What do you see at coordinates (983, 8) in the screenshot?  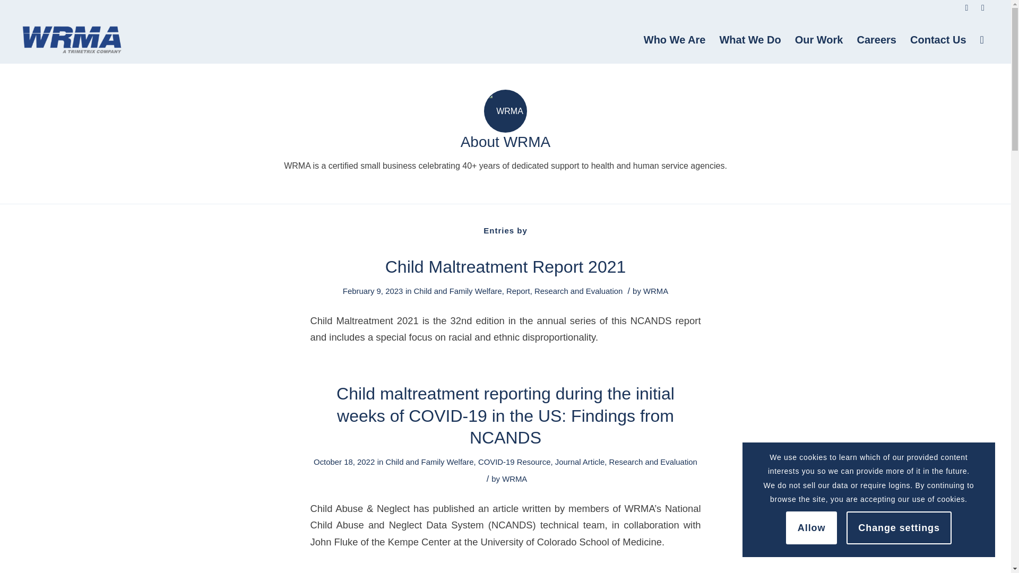 I see `Mail` at bounding box center [983, 8].